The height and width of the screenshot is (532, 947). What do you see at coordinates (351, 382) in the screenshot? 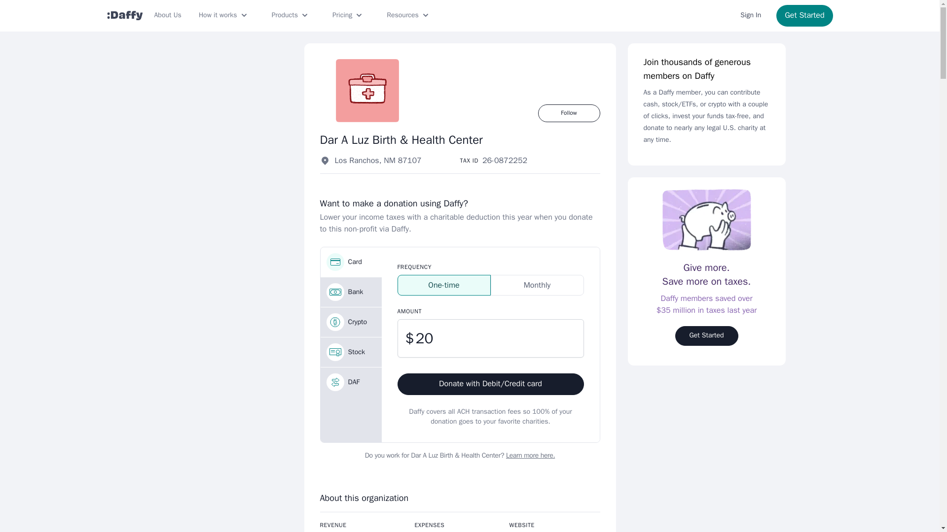
I see `DAF` at bounding box center [351, 382].